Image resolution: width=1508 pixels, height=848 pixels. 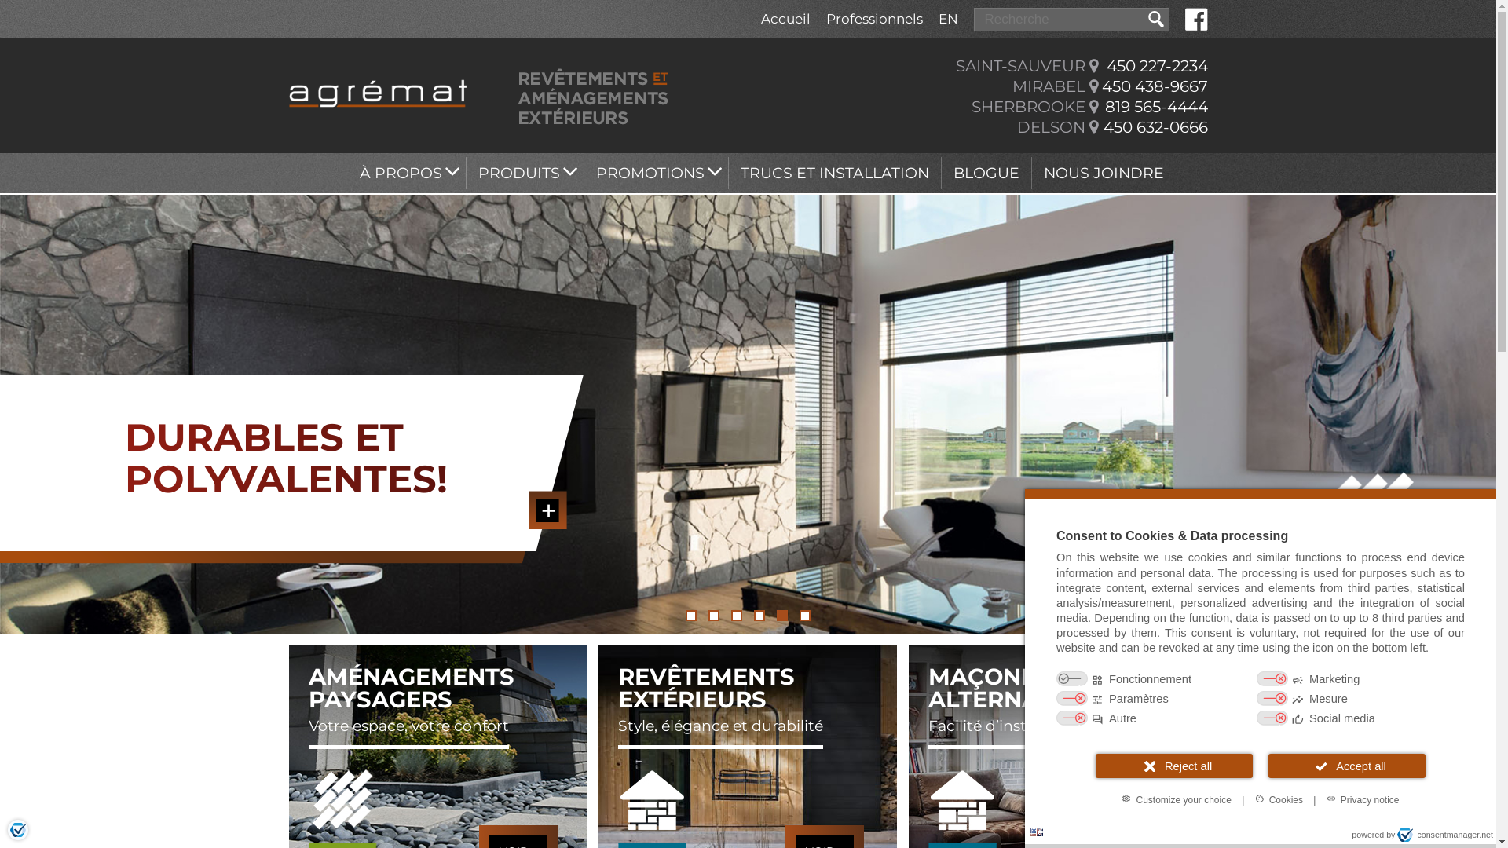 What do you see at coordinates (986, 173) in the screenshot?
I see `BLOGUE` at bounding box center [986, 173].